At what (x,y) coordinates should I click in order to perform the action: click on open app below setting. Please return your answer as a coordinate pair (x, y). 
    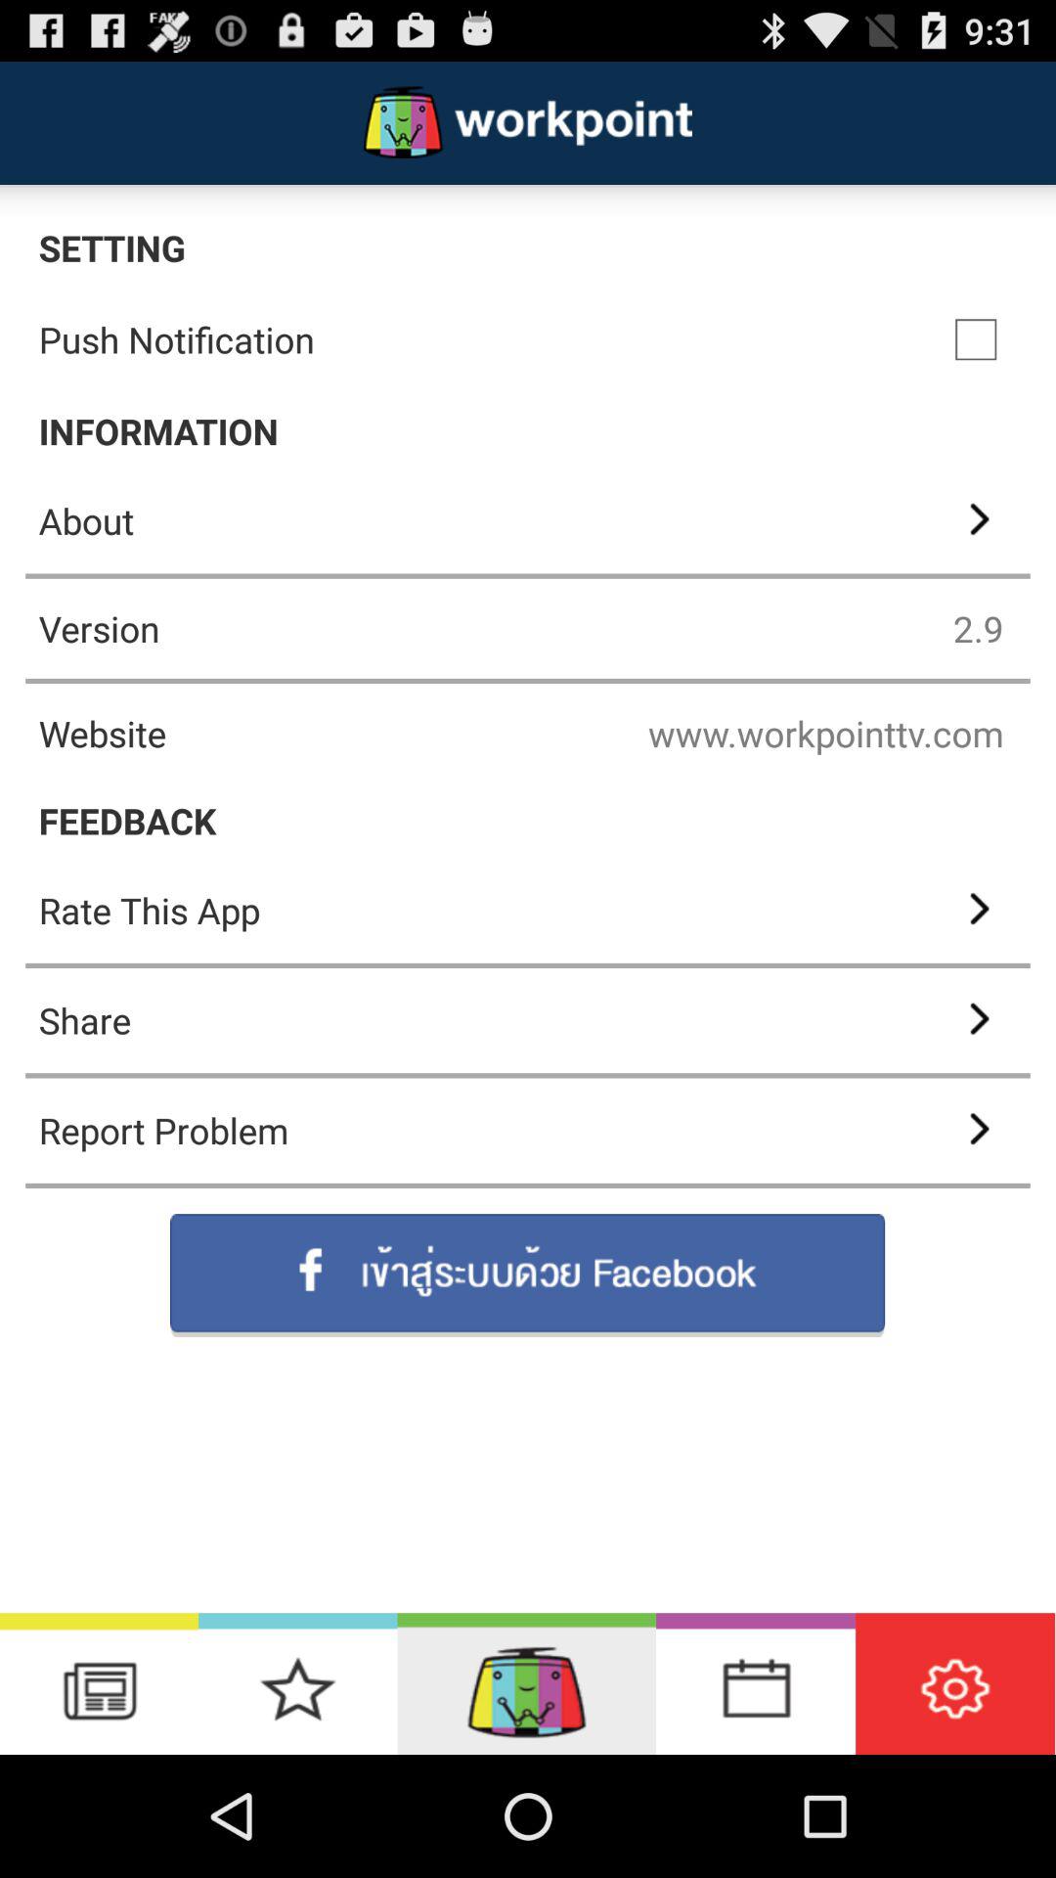
    Looking at the image, I should click on (976, 339).